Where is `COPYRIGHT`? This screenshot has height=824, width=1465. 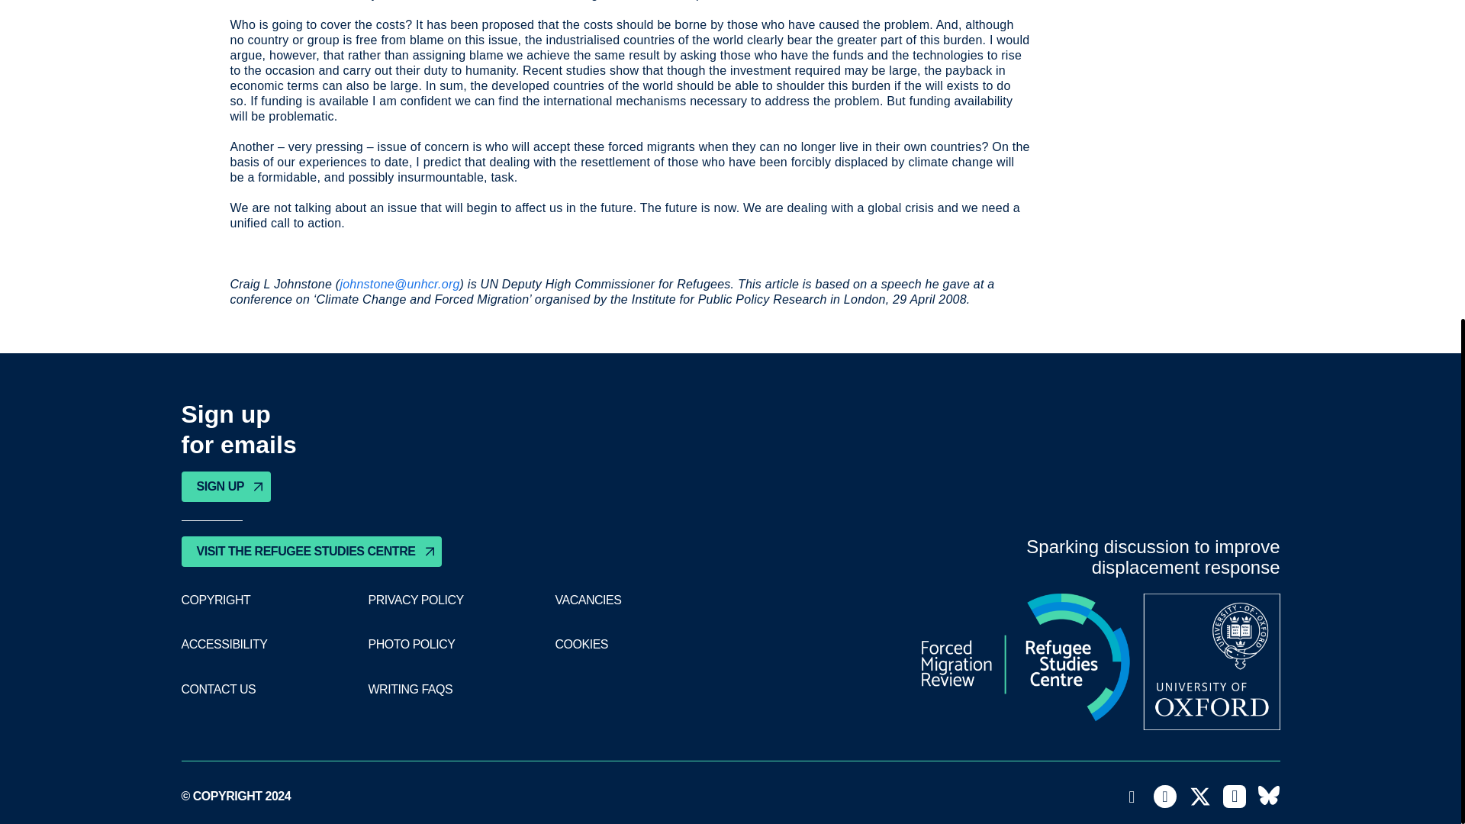
COPYRIGHT is located at coordinates (216, 600).